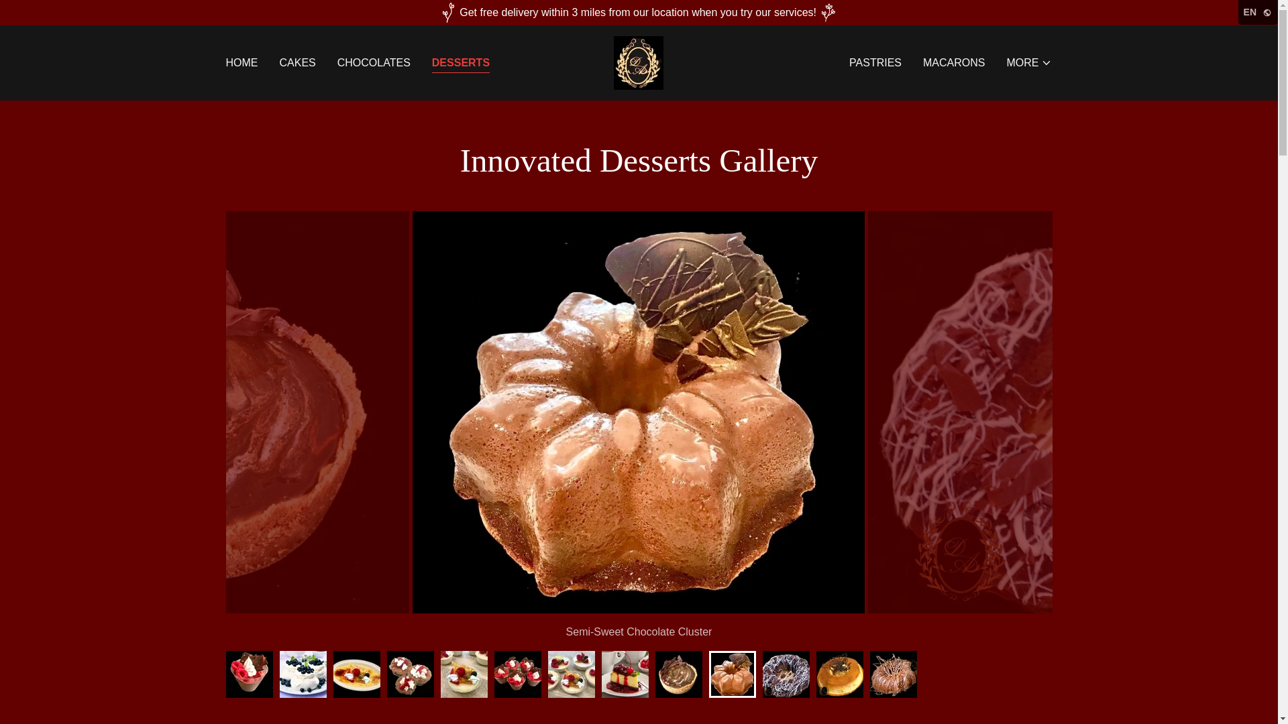  Describe the element at coordinates (954, 63) in the screenshot. I see `MACARONS` at that location.